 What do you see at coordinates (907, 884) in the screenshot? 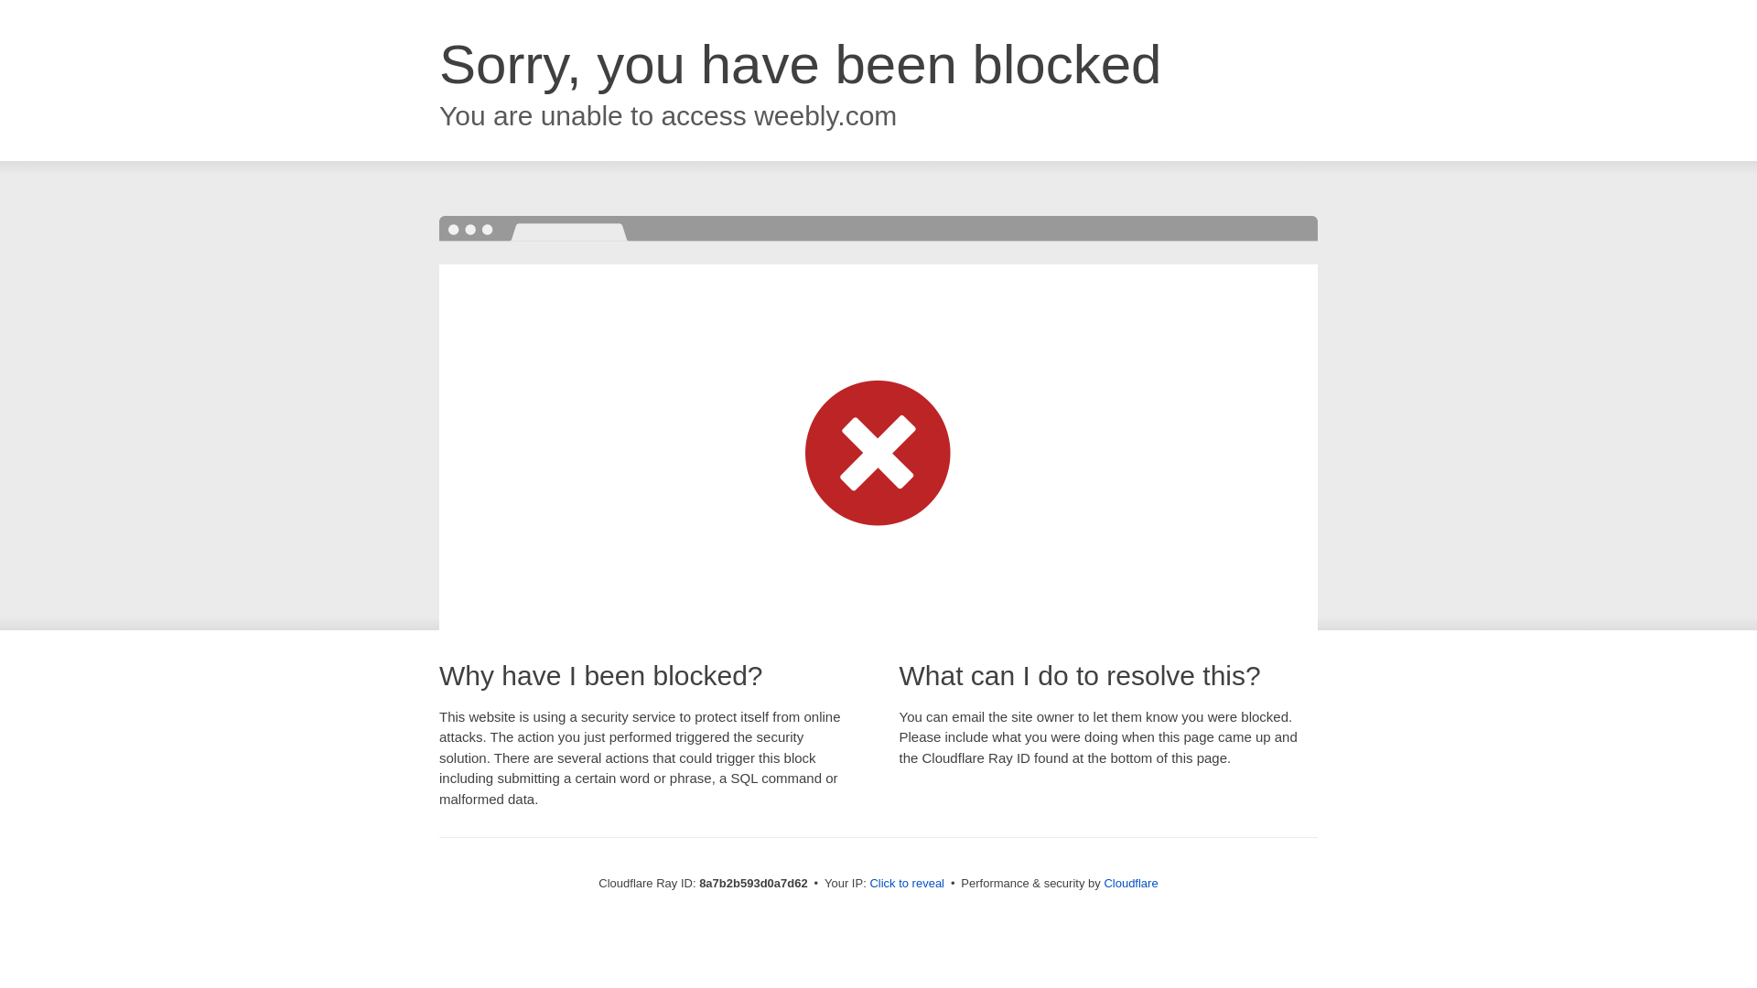
I see `Click to reveal` at bounding box center [907, 884].